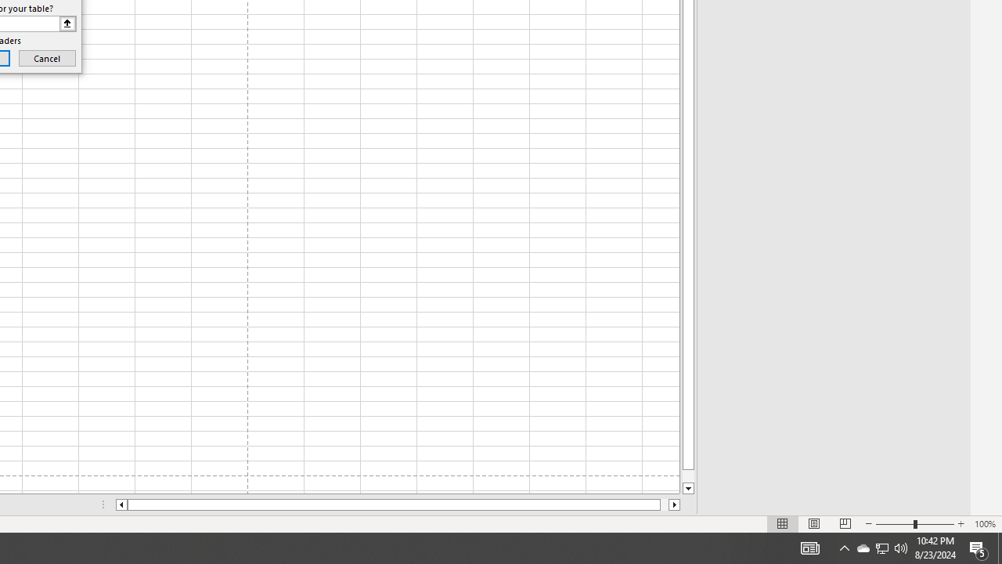 The width and height of the screenshot is (1002, 564). What do you see at coordinates (961, 523) in the screenshot?
I see `Zoom In` at bounding box center [961, 523].